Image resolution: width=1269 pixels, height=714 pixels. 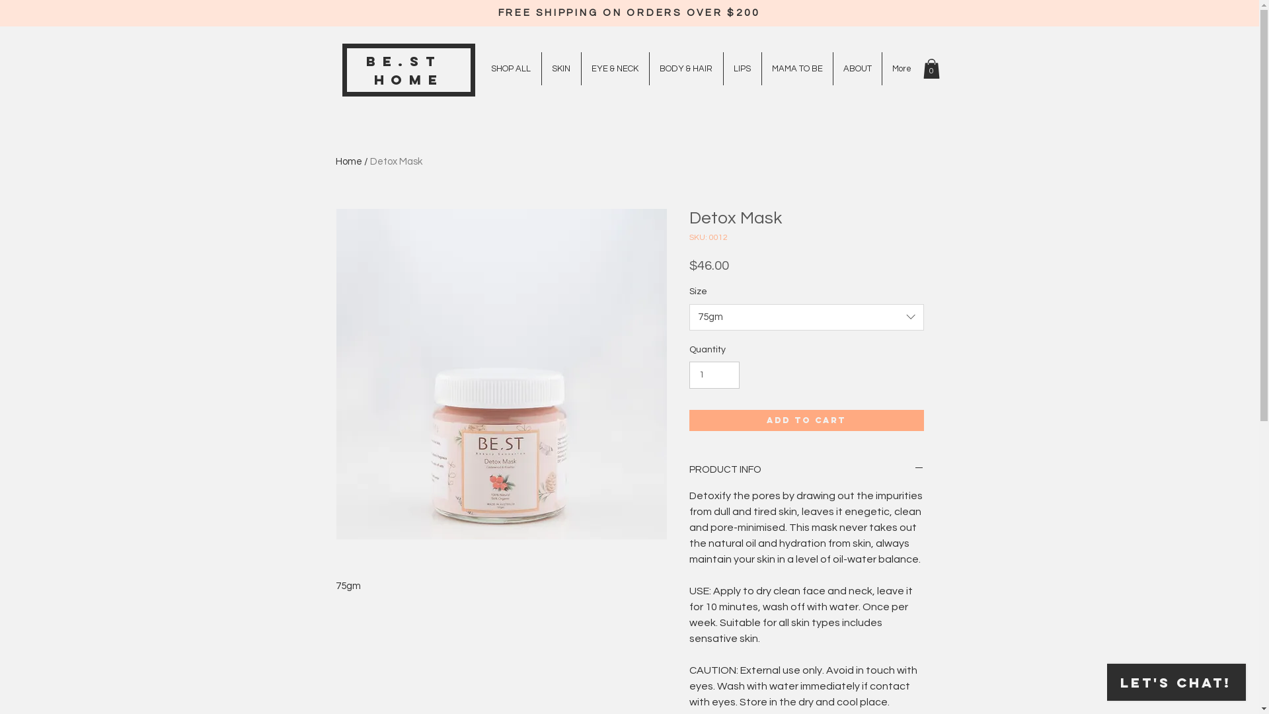 I want to click on MAMA TO BE, so click(x=797, y=69).